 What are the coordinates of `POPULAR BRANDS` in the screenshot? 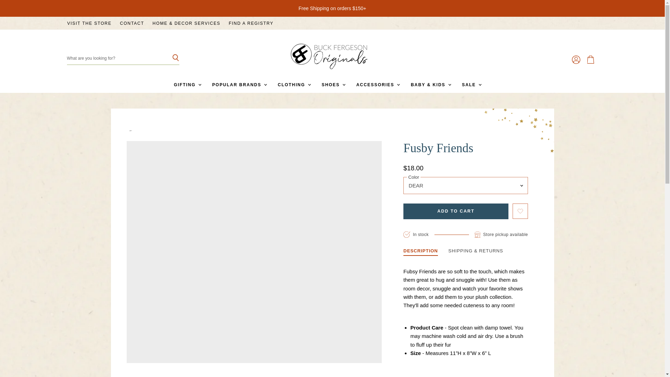 It's located at (239, 84).